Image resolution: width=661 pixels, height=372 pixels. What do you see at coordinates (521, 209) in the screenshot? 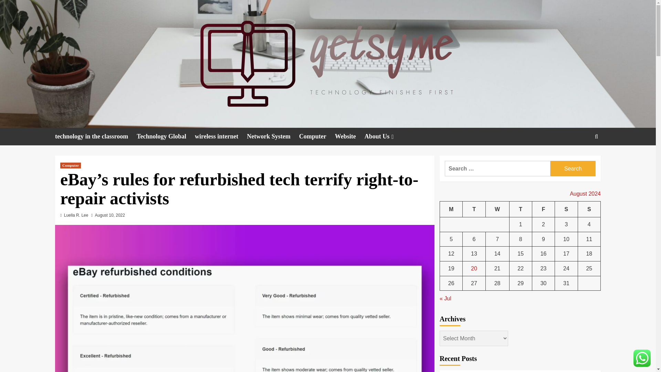
I see `Thursday` at bounding box center [521, 209].